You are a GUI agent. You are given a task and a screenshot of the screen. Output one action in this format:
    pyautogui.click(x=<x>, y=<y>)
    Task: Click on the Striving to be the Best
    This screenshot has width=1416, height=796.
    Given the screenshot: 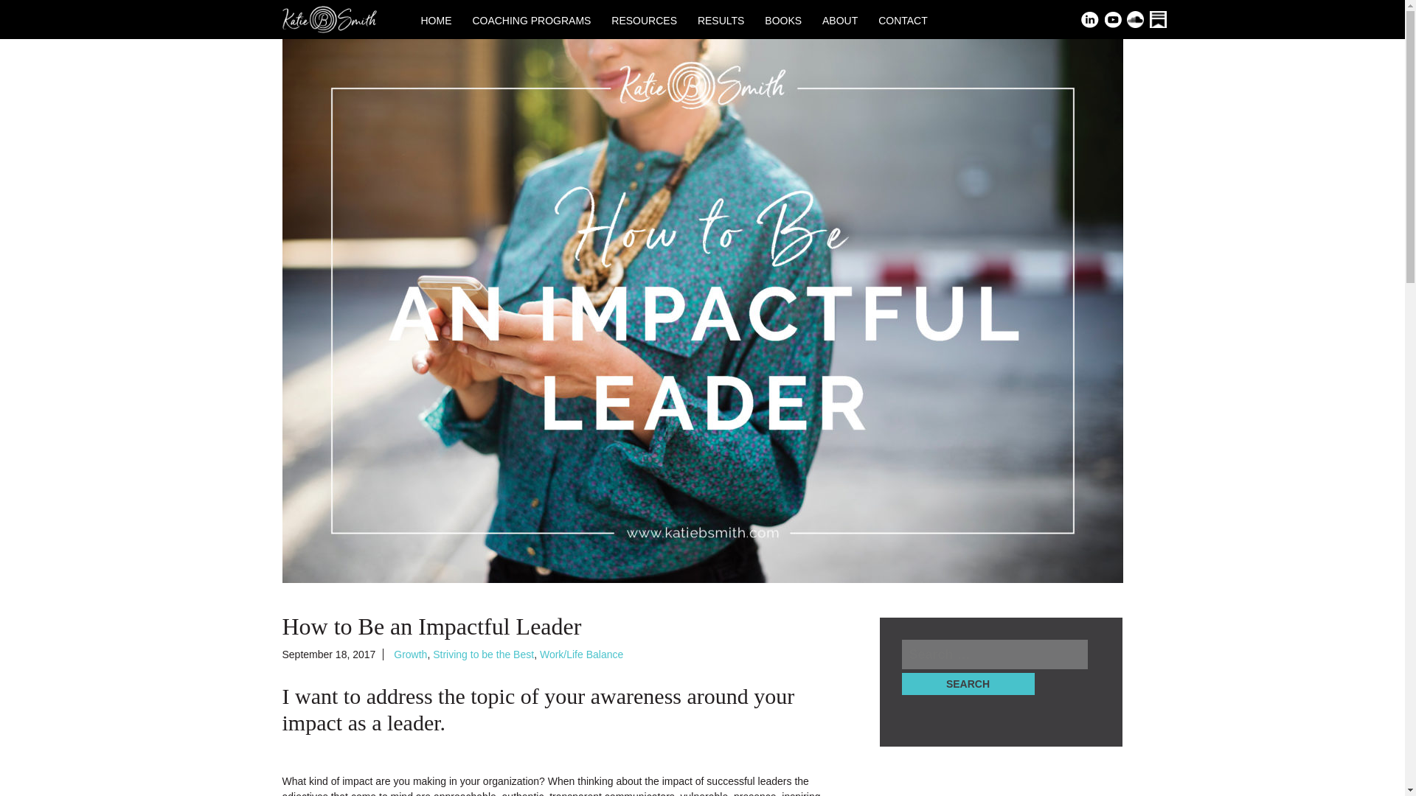 What is the action you would take?
    pyautogui.click(x=483, y=654)
    